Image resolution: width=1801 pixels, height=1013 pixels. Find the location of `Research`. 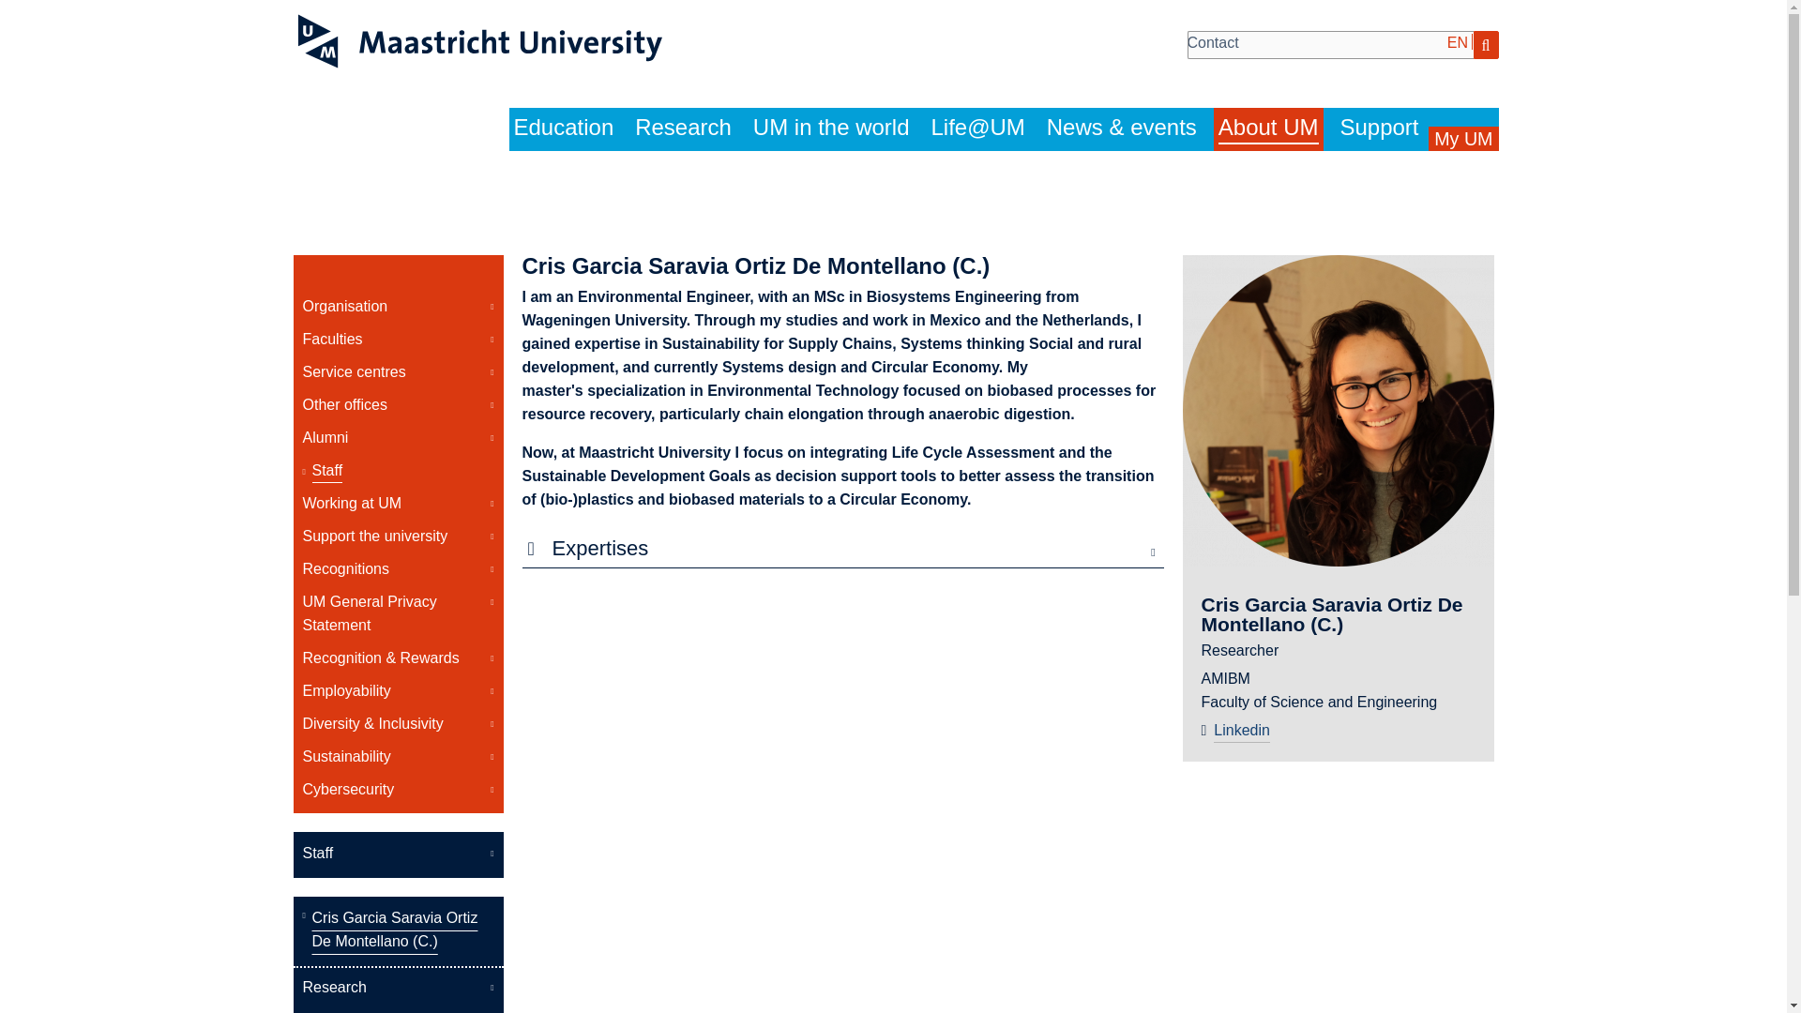

Research is located at coordinates (683, 129).